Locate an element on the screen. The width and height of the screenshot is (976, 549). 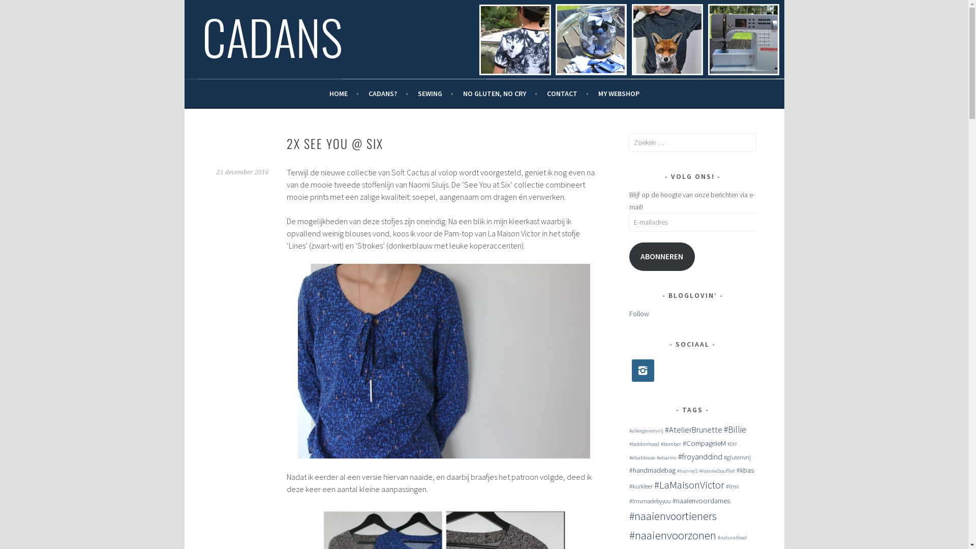
#AtelierBrunette is located at coordinates (693, 430).